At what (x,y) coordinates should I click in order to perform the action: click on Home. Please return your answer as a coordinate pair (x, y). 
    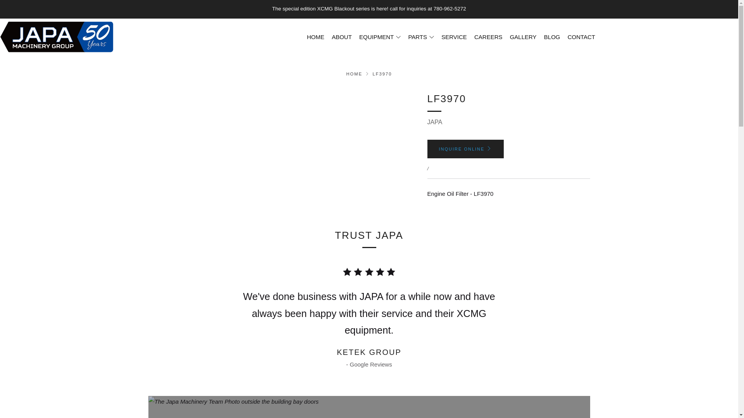
    Looking at the image, I should click on (354, 74).